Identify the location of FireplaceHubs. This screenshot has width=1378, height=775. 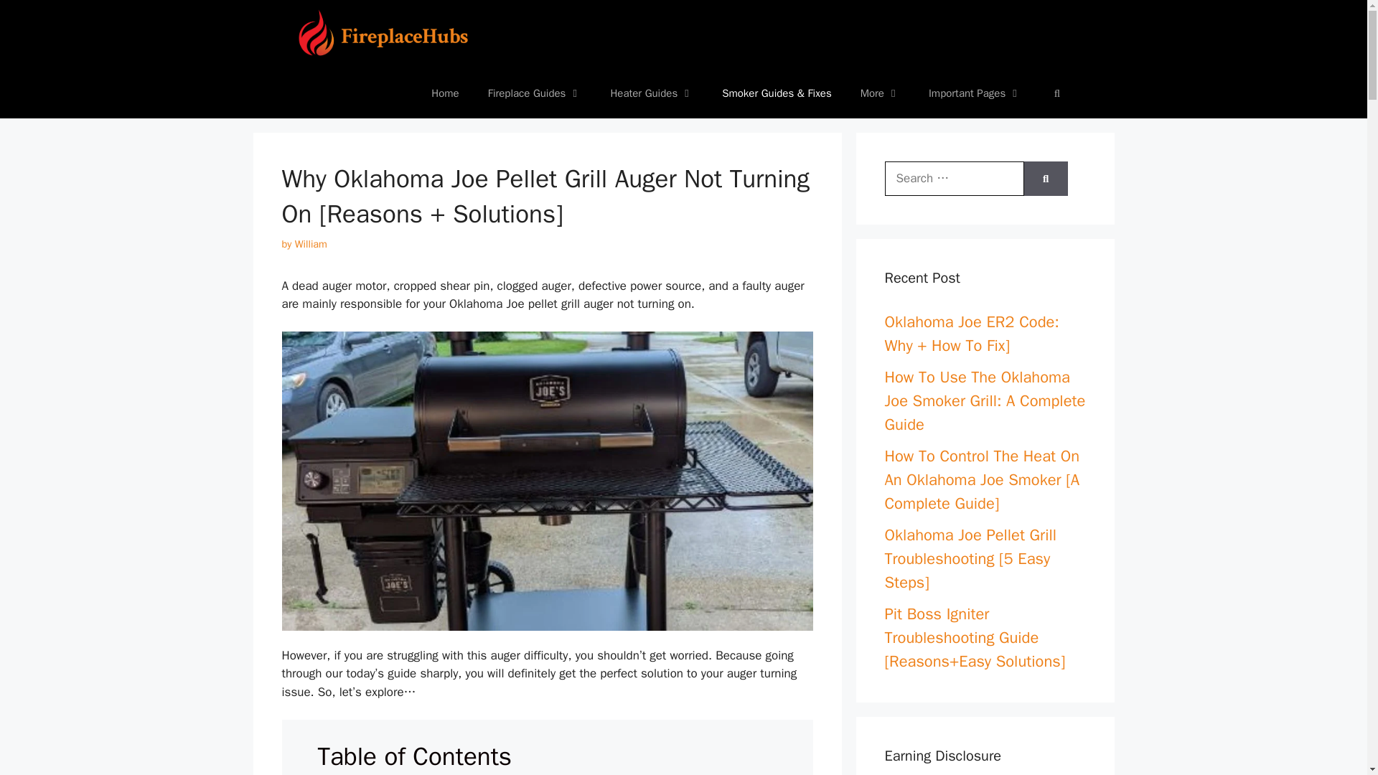
(388, 34).